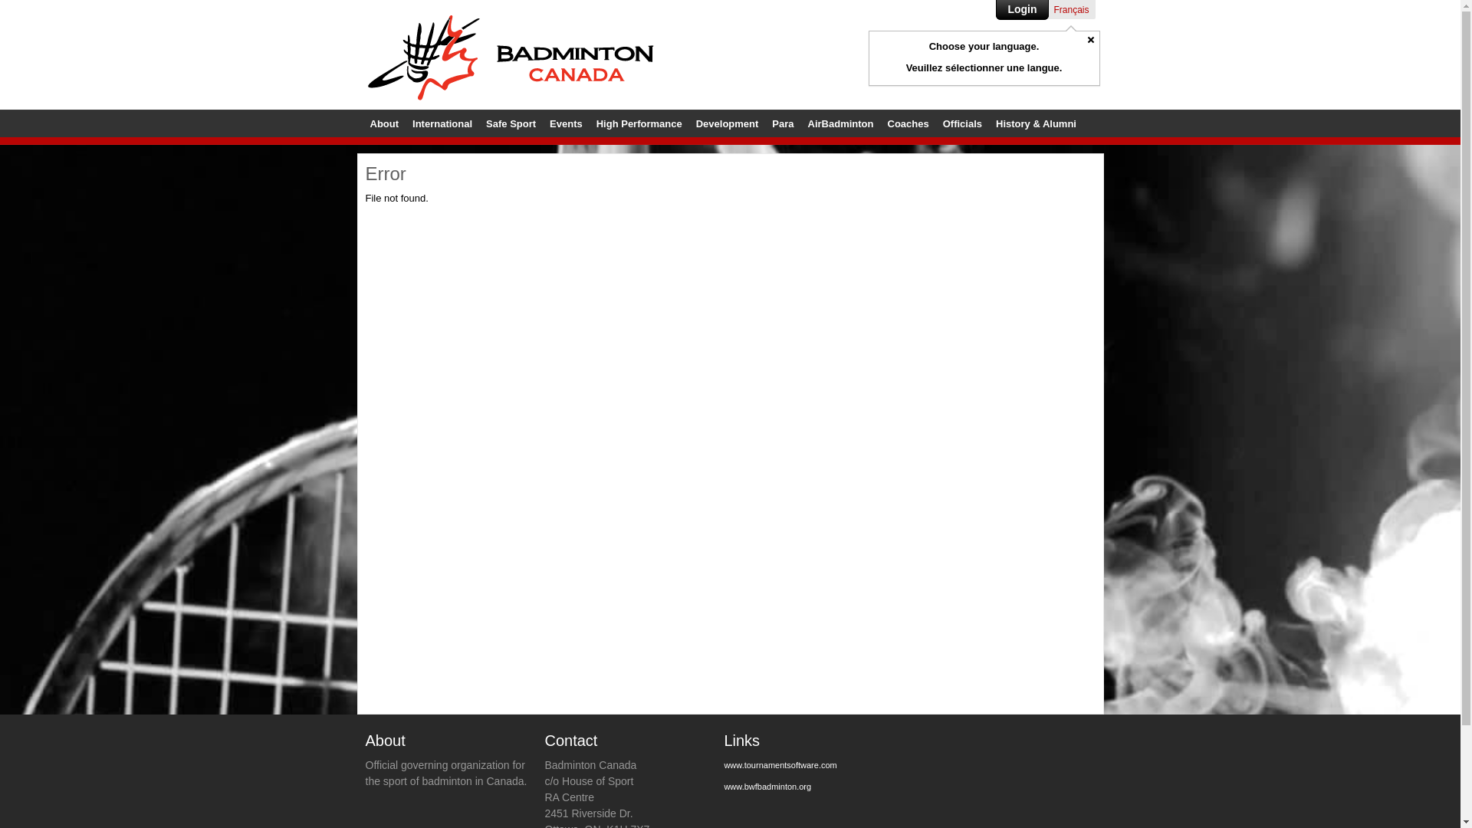  What do you see at coordinates (1073, 65) in the screenshot?
I see `LinkedIn` at bounding box center [1073, 65].